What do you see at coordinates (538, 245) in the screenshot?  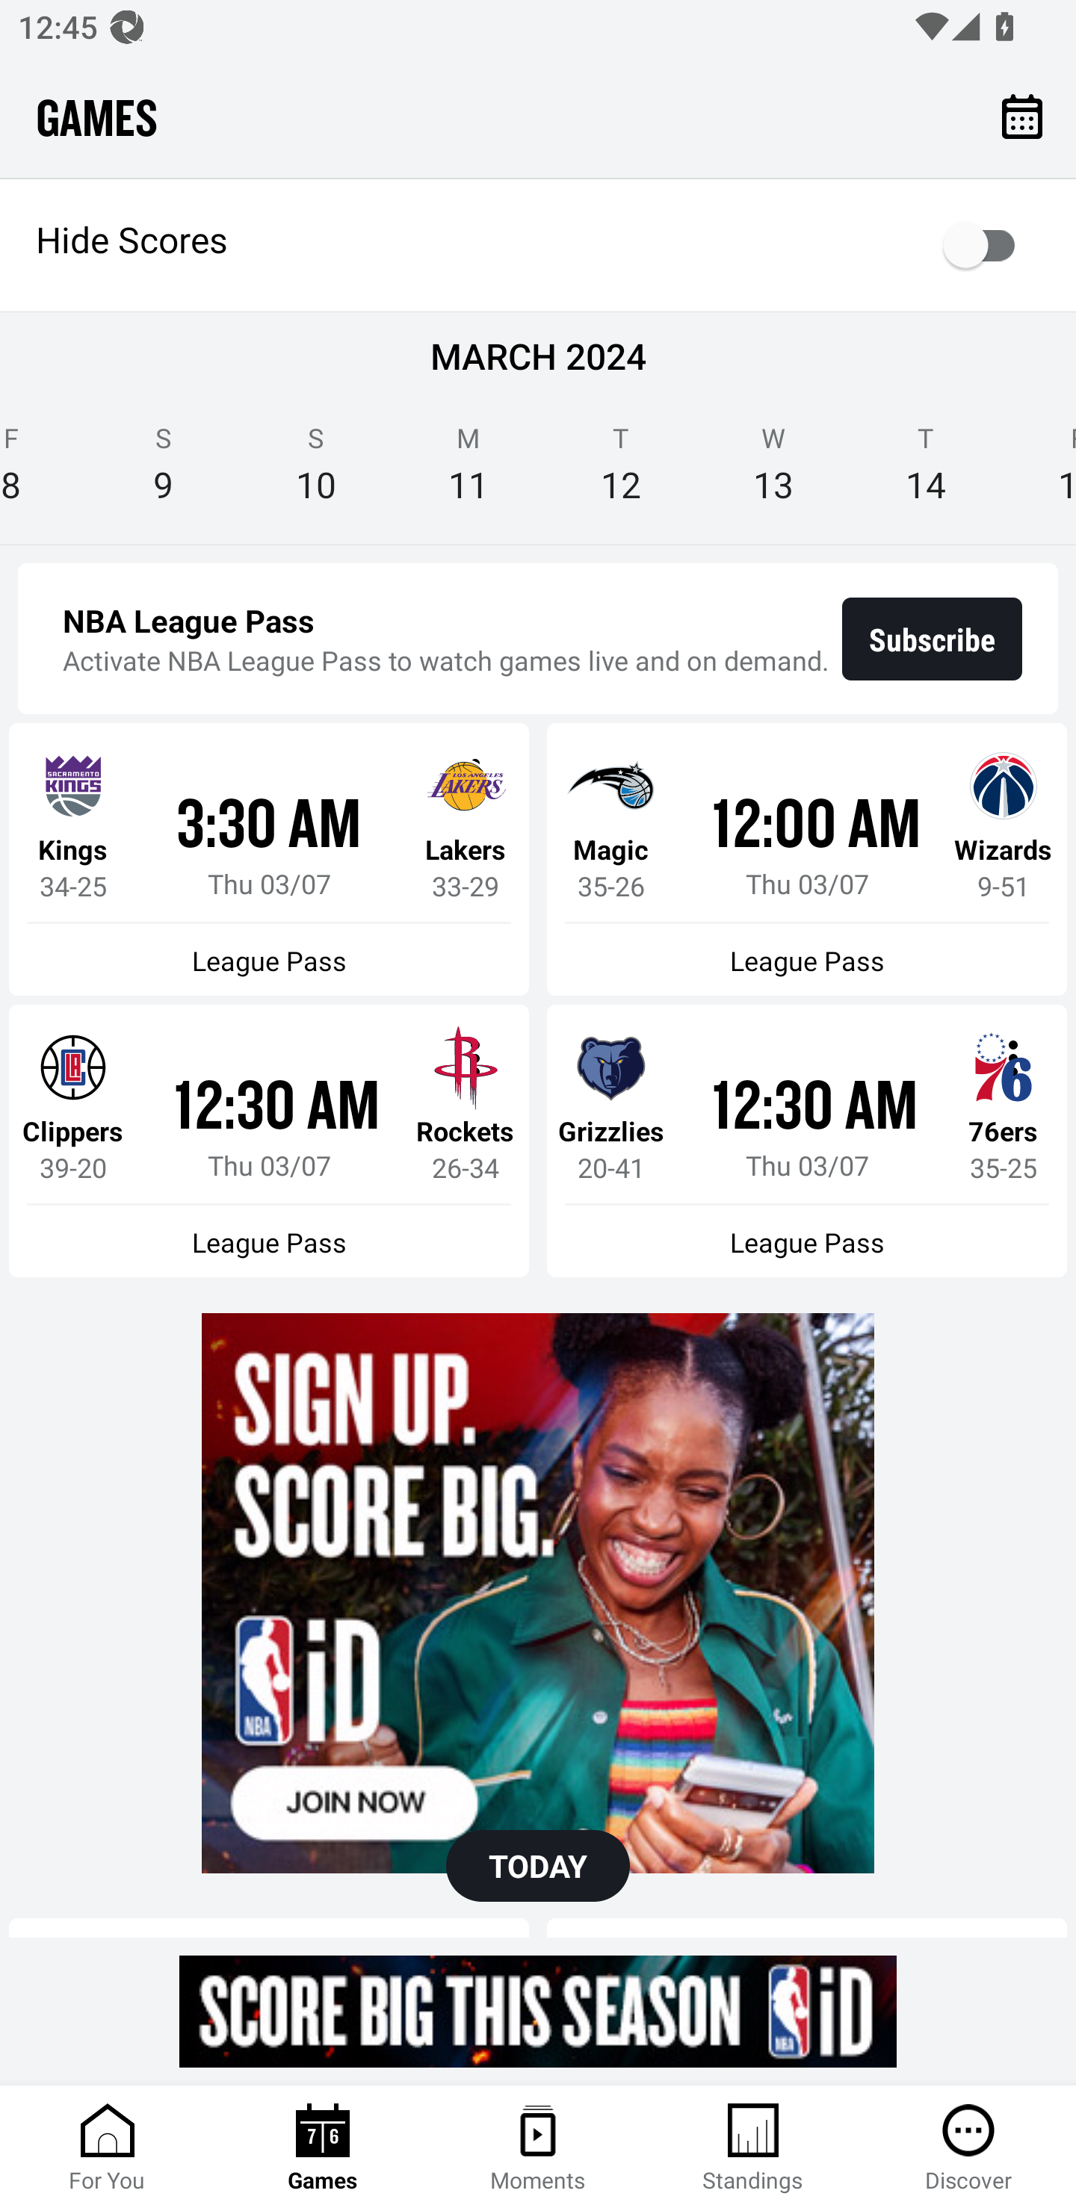 I see `Hide Scores` at bounding box center [538, 245].